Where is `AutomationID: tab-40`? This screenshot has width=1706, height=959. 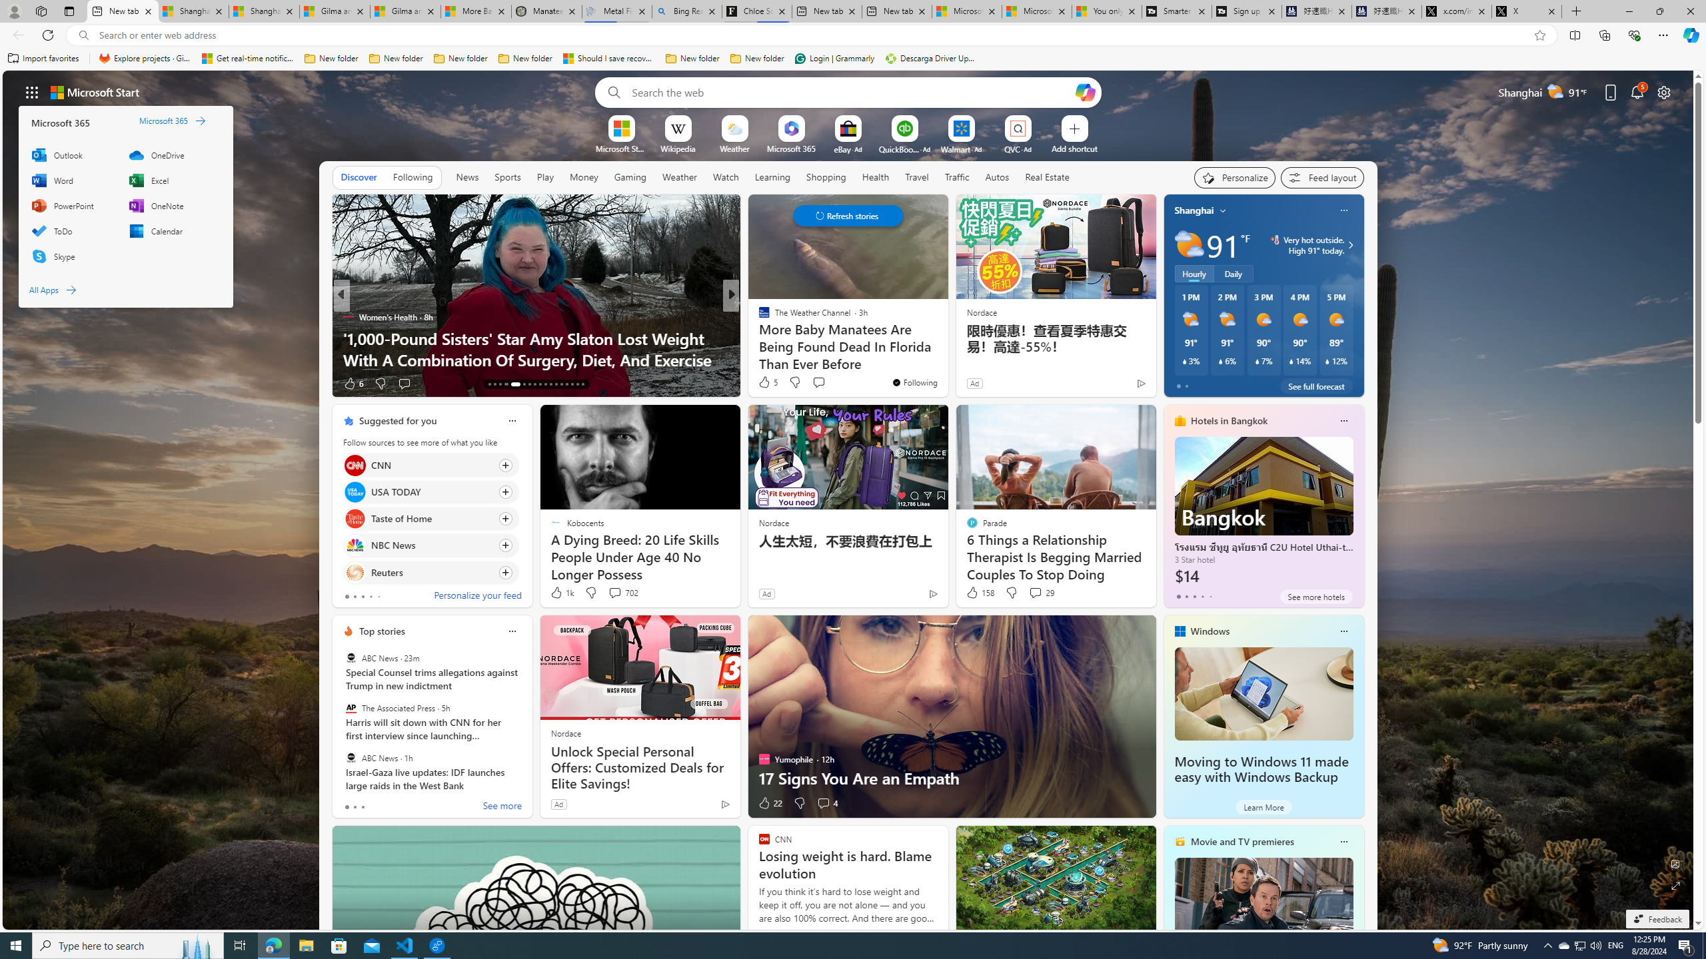
AutomationID: tab-40 is located at coordinates (572, 384).